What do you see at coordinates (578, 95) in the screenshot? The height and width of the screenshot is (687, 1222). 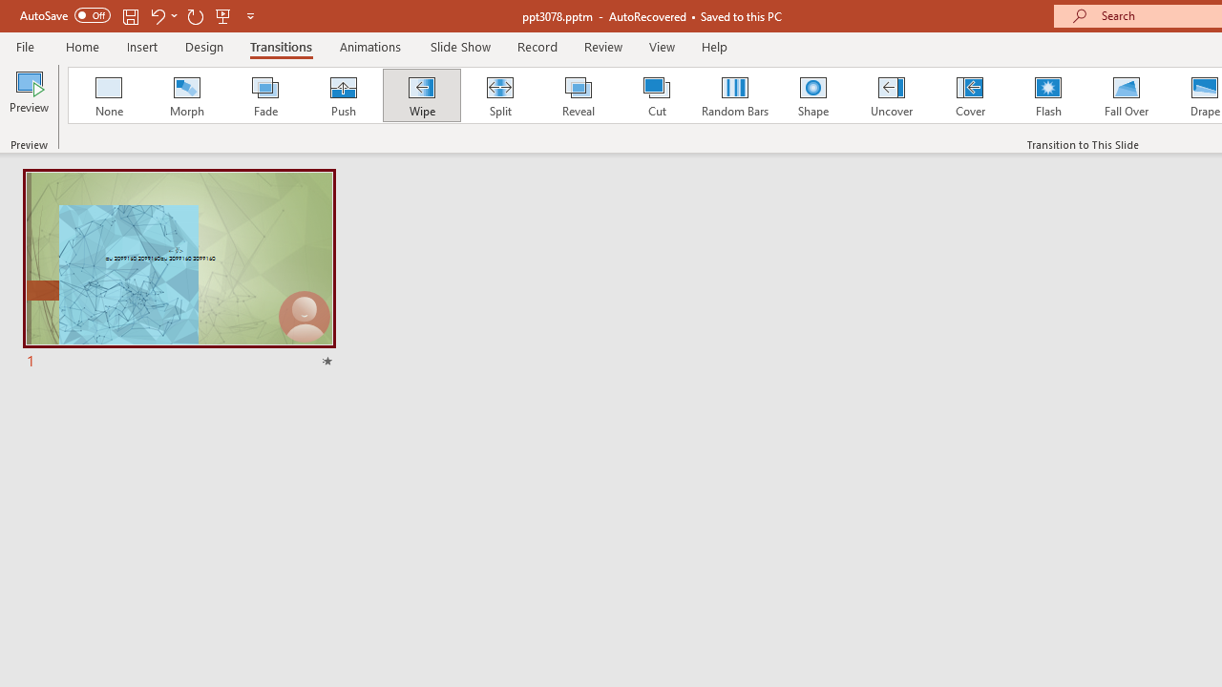 I see `Reveal` at bounding box center [578, 95].